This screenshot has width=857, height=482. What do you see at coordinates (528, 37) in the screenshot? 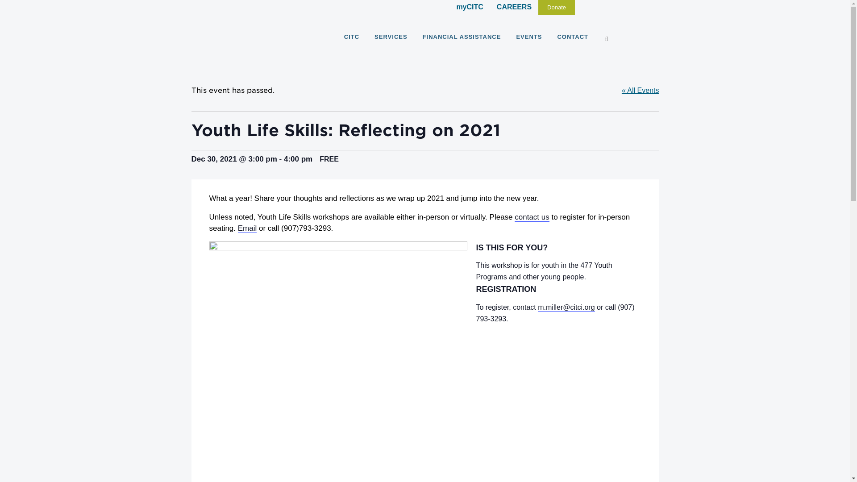
I see `EVENTS` at bounding box center [528, 37].